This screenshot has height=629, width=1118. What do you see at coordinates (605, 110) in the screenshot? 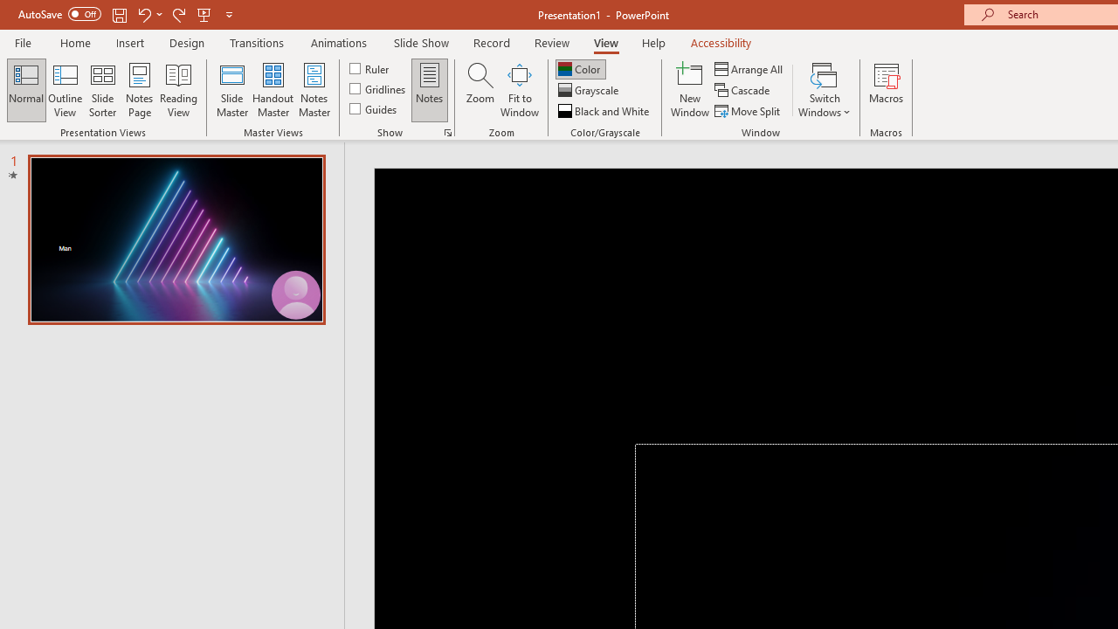
I see `Black and White` at bounding box center [605, 110].